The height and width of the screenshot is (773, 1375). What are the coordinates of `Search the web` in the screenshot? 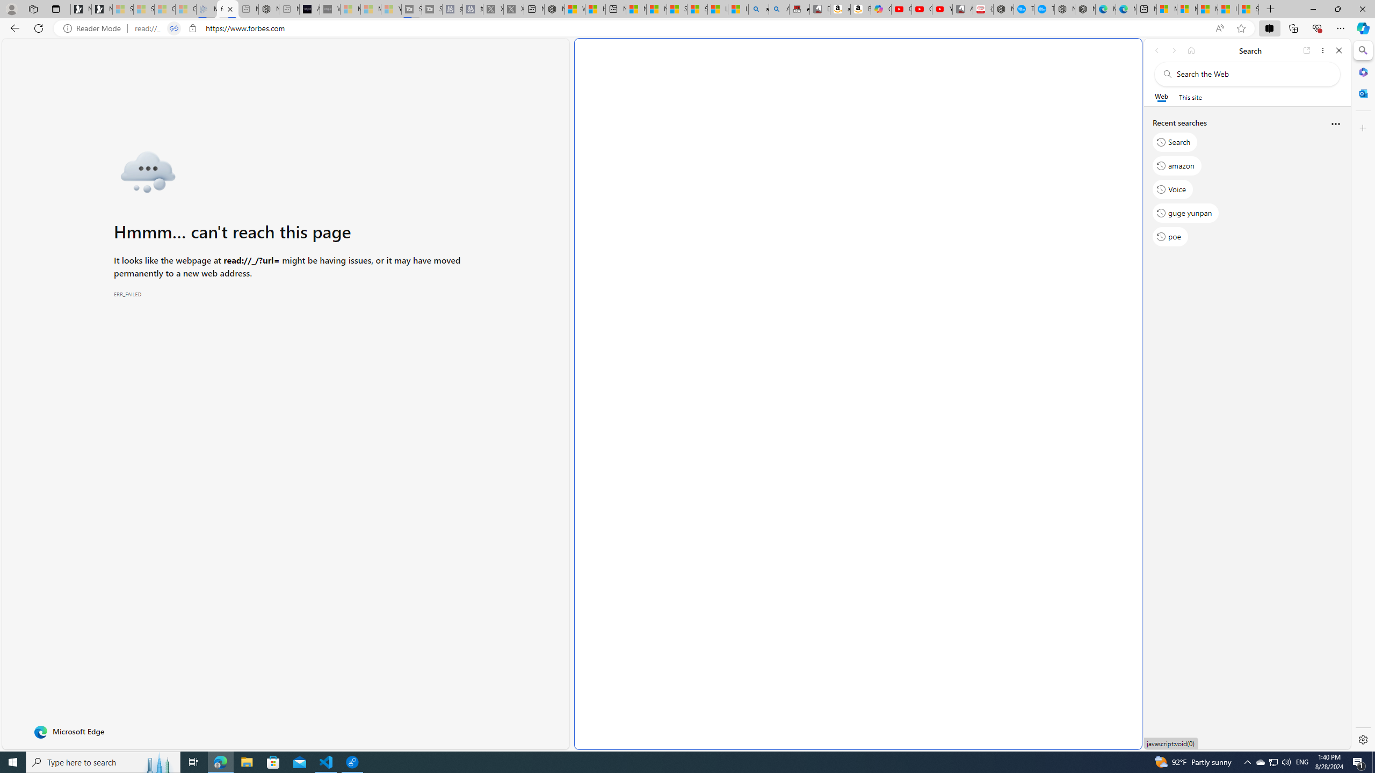 It's located at (1253, 74).